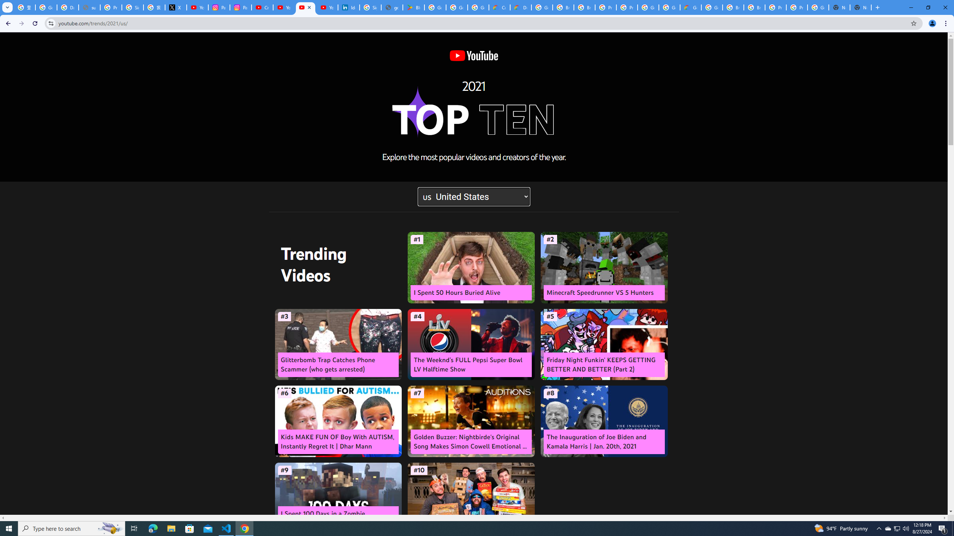  What do you see at coordinates (305, 7) in the screenshot?
I see `YouTube Culture & Trends - YouTube Top 10, 2021` at bounding box center [305, 7].